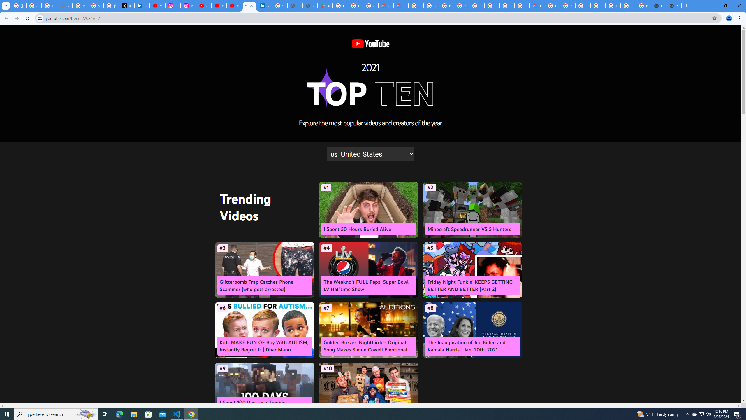  I want to click on Browse Chrome as a guest - Computer - Google Chrome Help, so click(461, 6).